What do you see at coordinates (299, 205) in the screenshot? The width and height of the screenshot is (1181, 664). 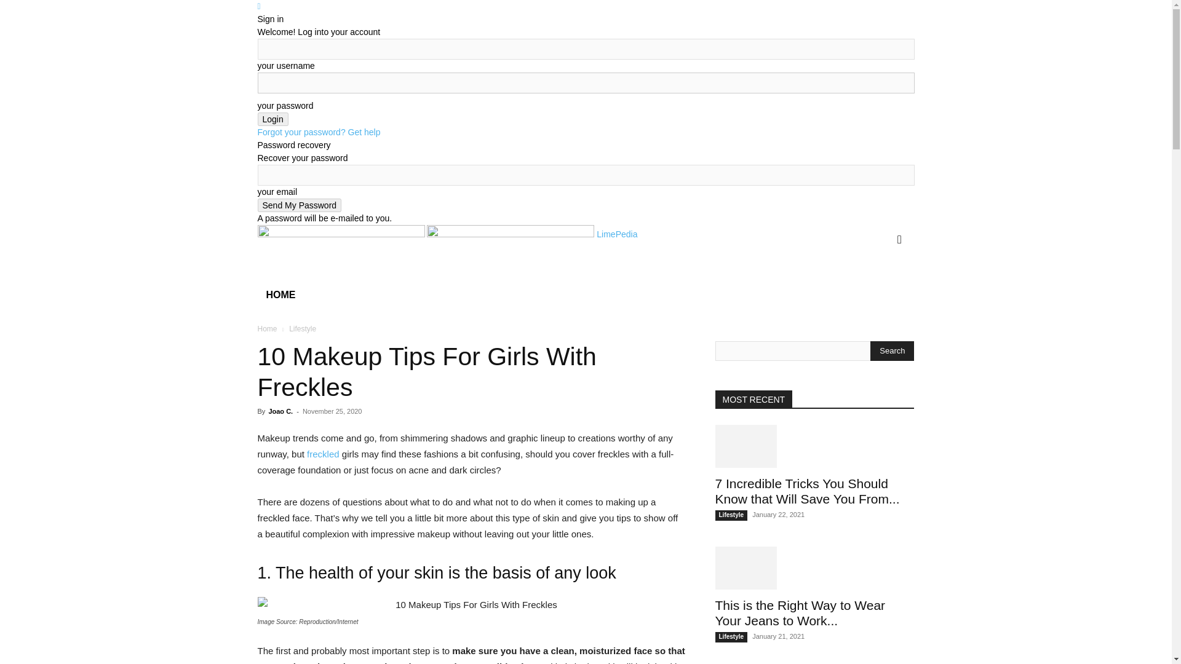 I see `Send My Password` at bounding box center [299, 205].